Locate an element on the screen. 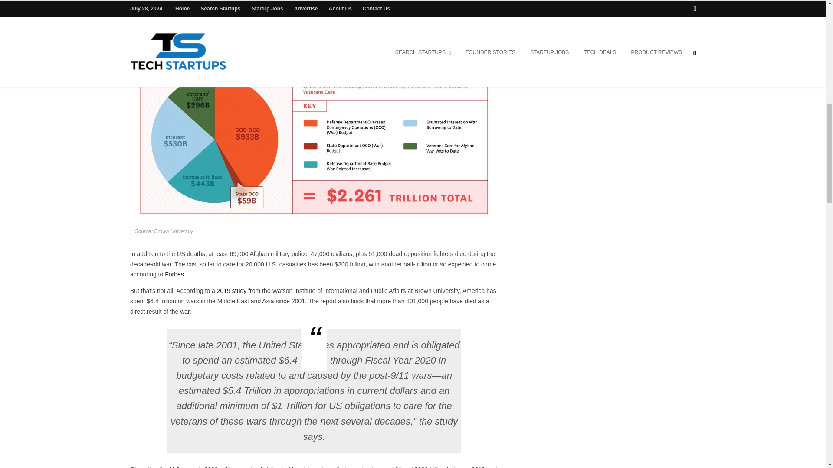 Image resolution: width=833 pixels, height=468 pixels. Forbes is located at coordinates (174, 274).